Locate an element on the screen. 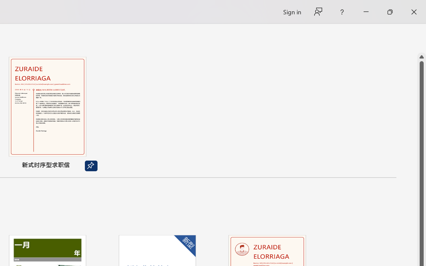 Image resolution: width=426 pixels, height=266 pixels. Line up is located at coordinates (422, 57).